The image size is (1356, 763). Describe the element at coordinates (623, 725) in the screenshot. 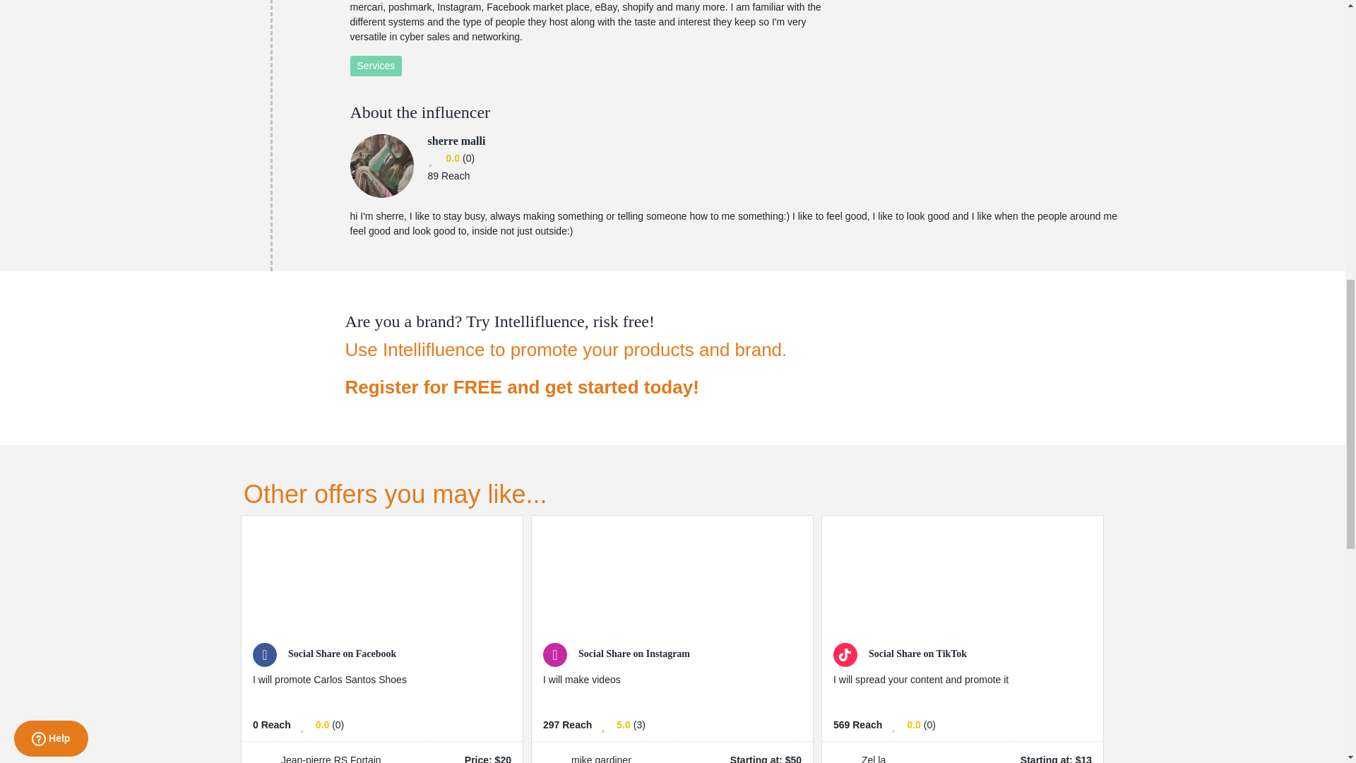

I see `Star rating out of 5` at that location.